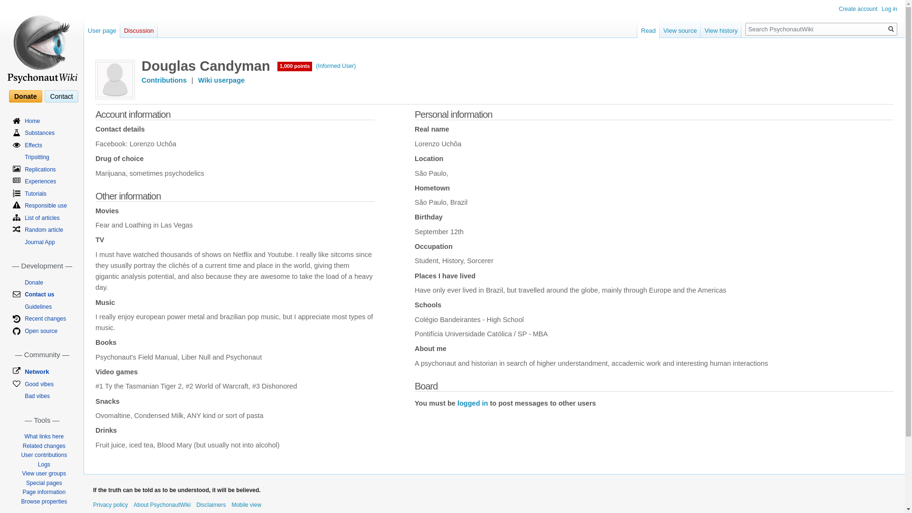  What do you see at coordinates (37, 157) in the screenshot?
I see `Tripsitting` at bounding box center [37, 157].